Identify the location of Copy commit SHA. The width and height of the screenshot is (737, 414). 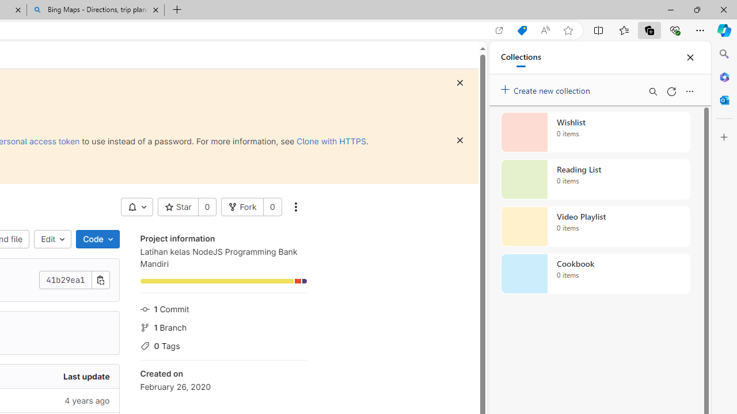
(100, 279).